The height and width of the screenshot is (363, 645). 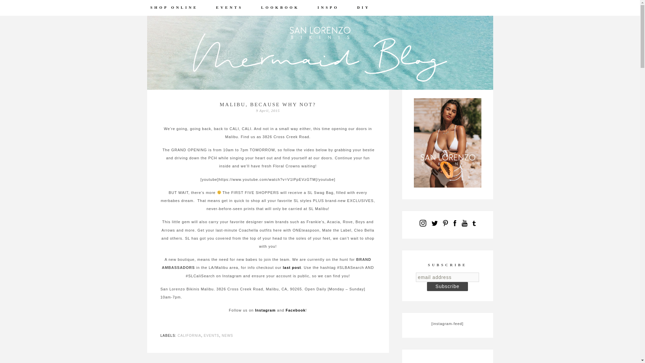 What do you see at coordinates (265, 310) in the screenshot?
I see `Instagram` at bounding box center [265, 310].